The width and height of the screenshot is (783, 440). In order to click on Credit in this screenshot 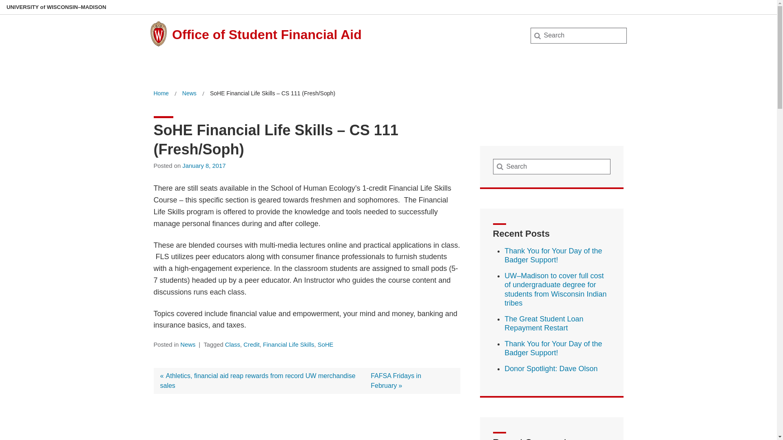, I will do `click(161, 93)`.